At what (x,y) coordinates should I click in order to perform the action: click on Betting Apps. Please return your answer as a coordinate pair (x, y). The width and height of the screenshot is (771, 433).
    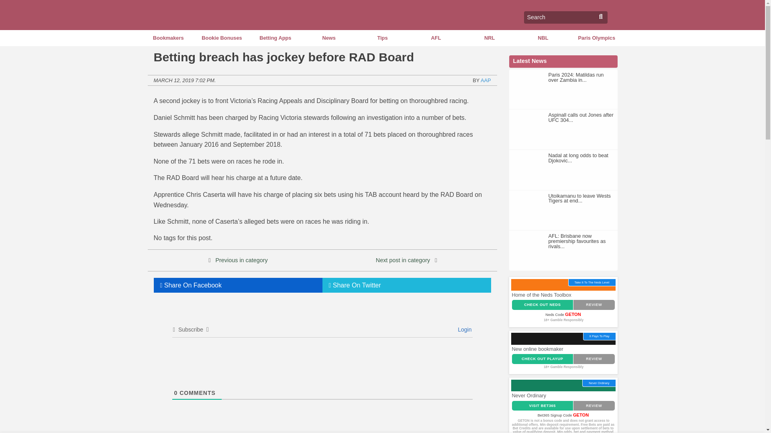
    Looking at the image, I should click on (275, 38).